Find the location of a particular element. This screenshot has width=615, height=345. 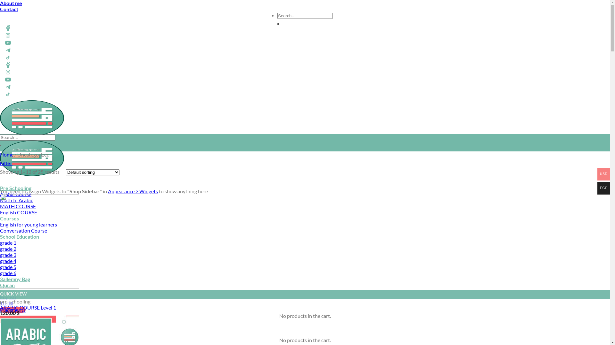

English is located at coordinates (8, 297).